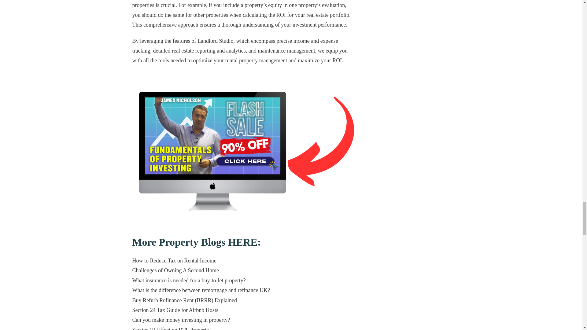 Image resolution: width=587 pixels, height=330 pixels. I want to click on Challenges of Owning A Second Home, so click(175, 270).